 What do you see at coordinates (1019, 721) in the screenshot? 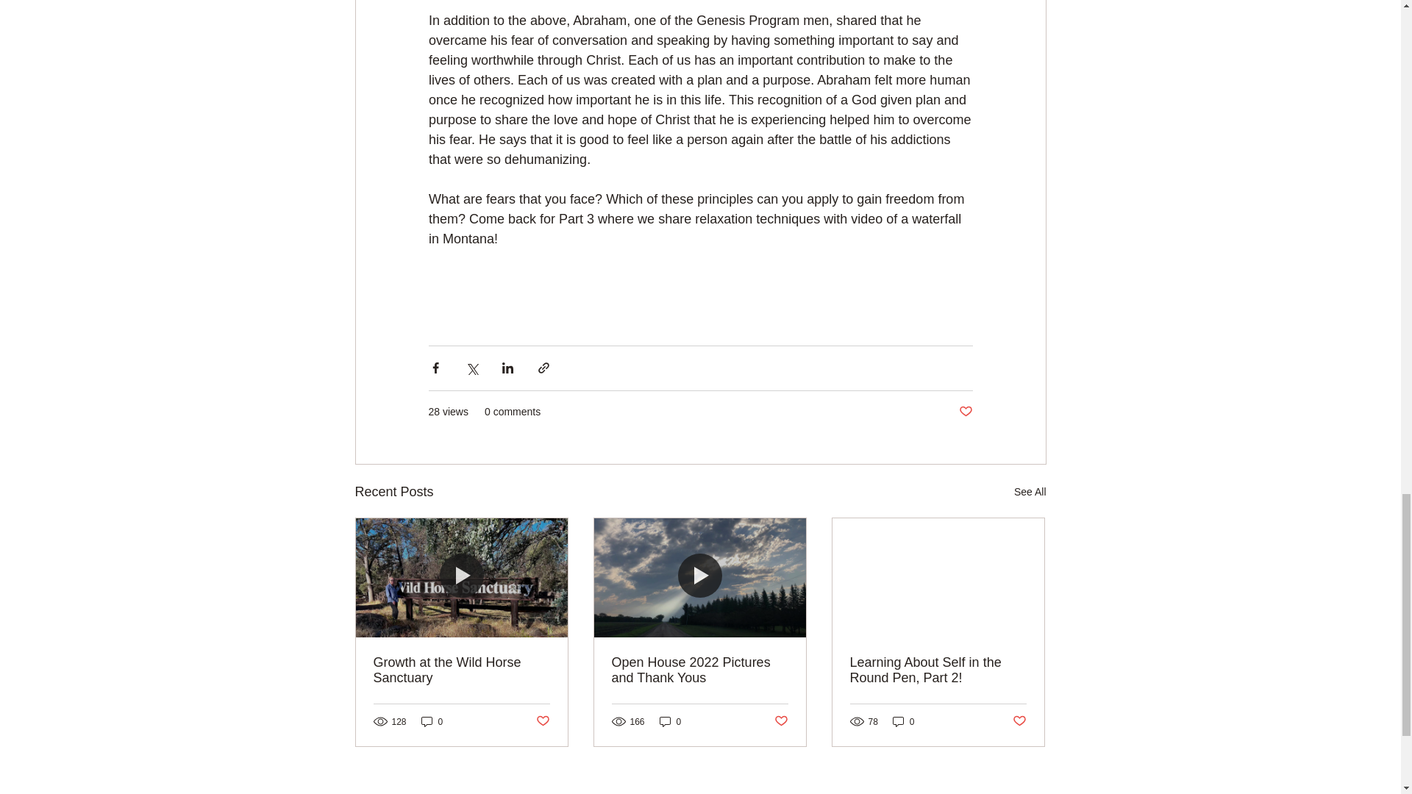
I see `Post not marked as liked` at bounding box center [1019, 721].